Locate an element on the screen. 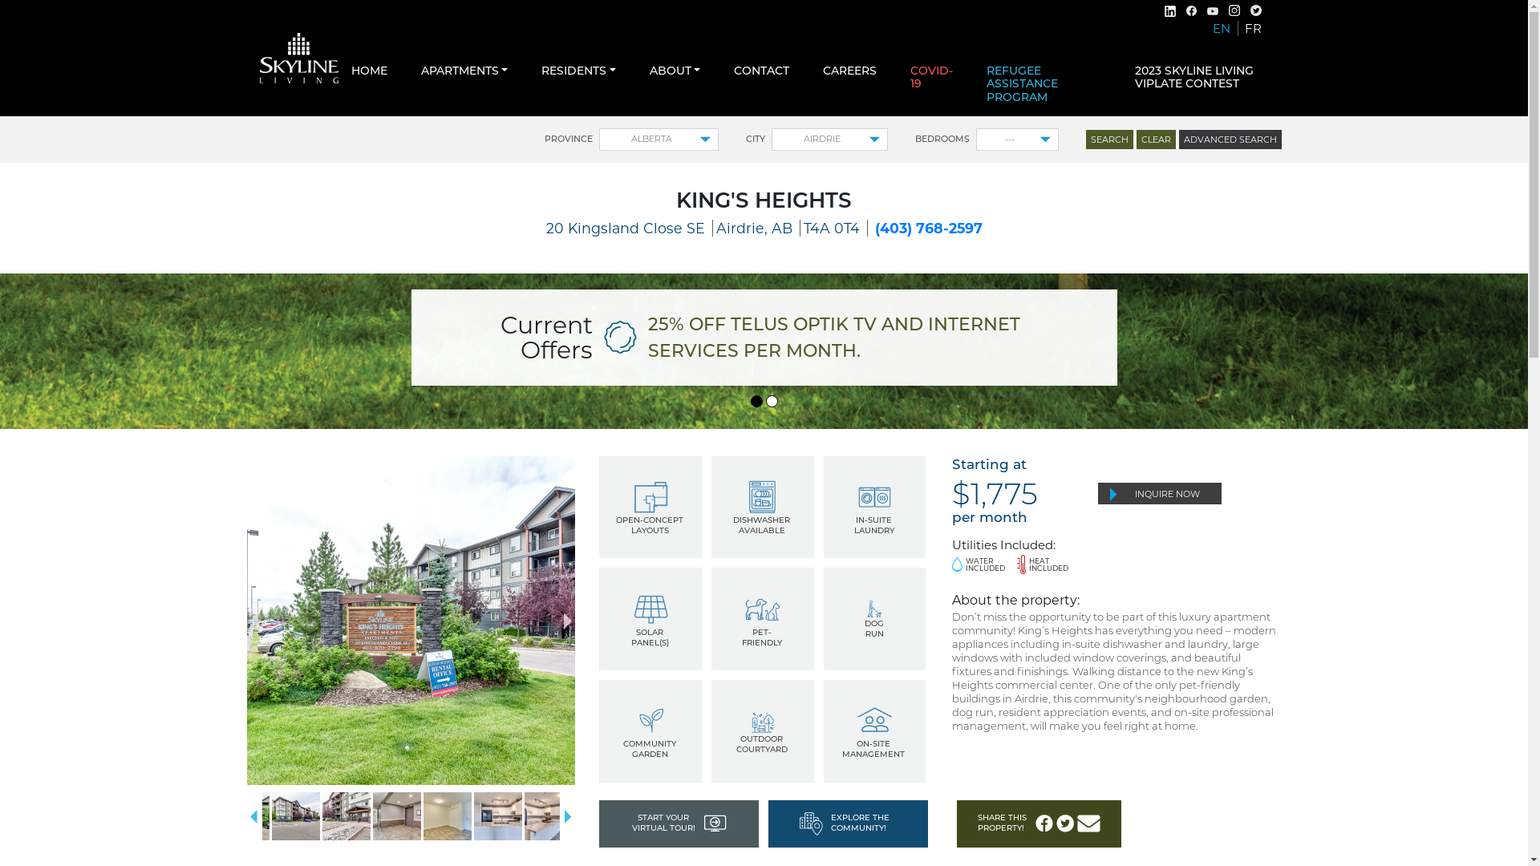 The image size is (1540, 866). Previous is located at coordinates (253, 621).